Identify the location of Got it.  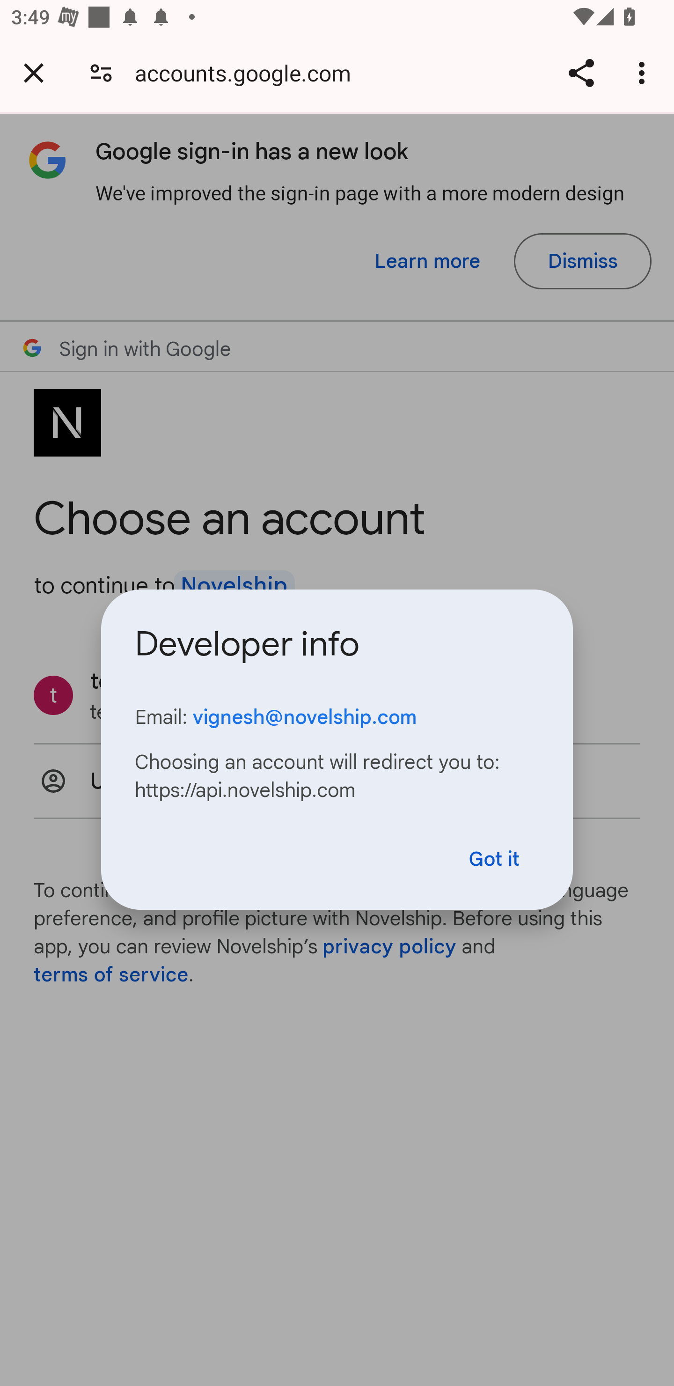
(494, 859).